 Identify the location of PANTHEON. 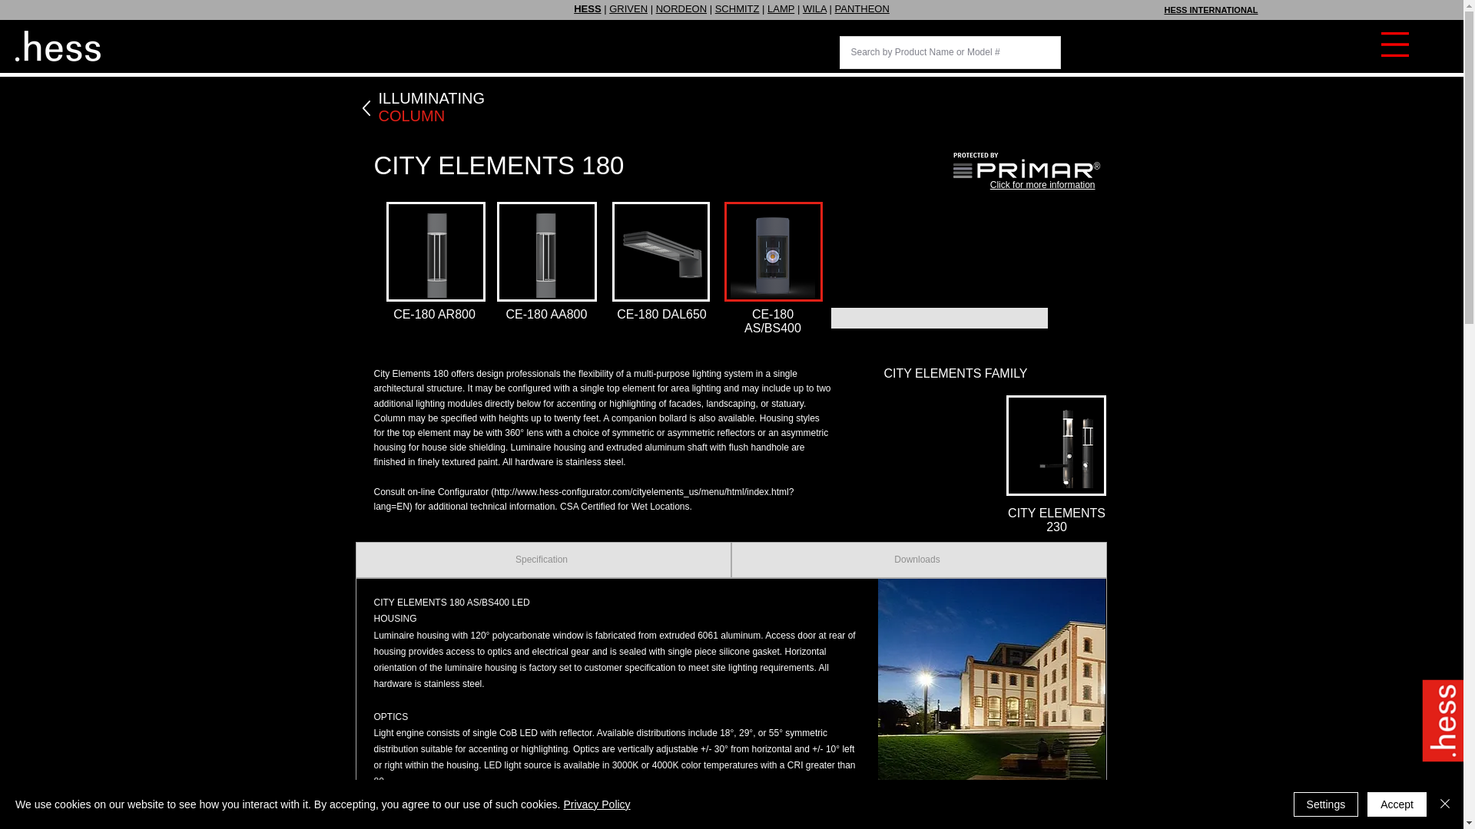
(862, 9).